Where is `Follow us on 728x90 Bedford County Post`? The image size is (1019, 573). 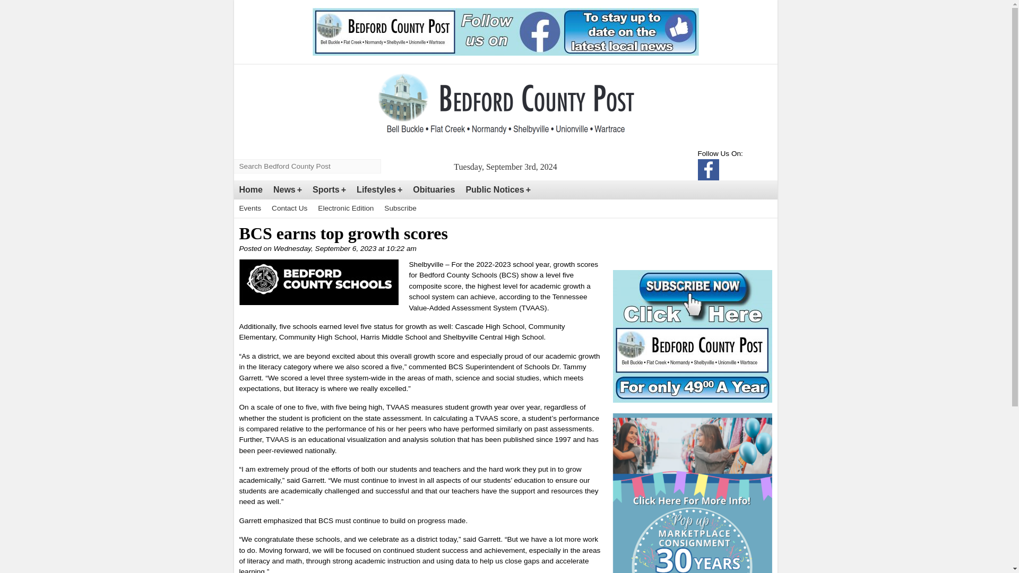 Follow us on 728x90 Bedford County Post is located at coordinates (505, 32).